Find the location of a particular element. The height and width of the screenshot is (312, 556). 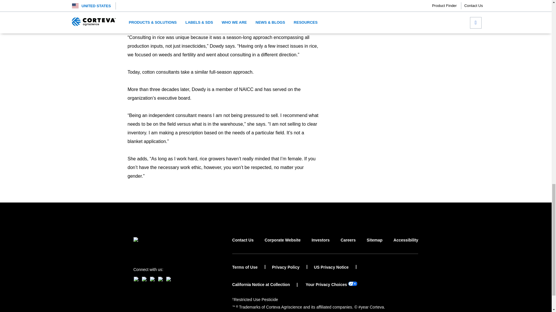

Corporate Website is located at coordinates (283, 245).